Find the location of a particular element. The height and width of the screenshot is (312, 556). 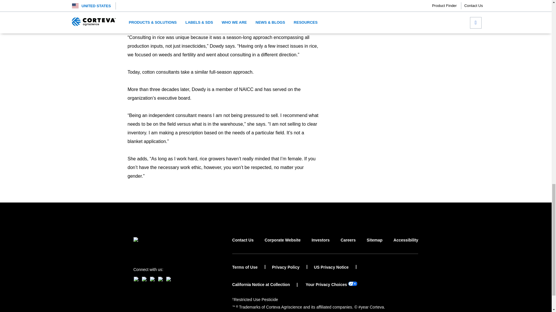

Corporate Website is located at coordinates (283, 245).